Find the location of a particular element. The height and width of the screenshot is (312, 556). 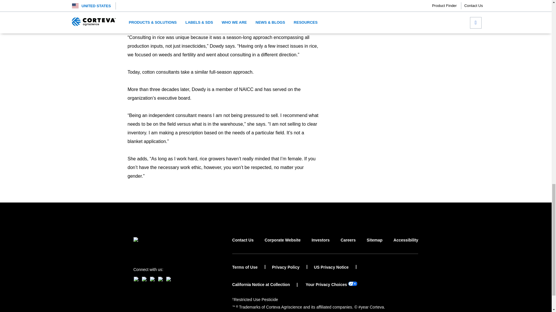

Corporate Website is located at coordinates (283, 245).